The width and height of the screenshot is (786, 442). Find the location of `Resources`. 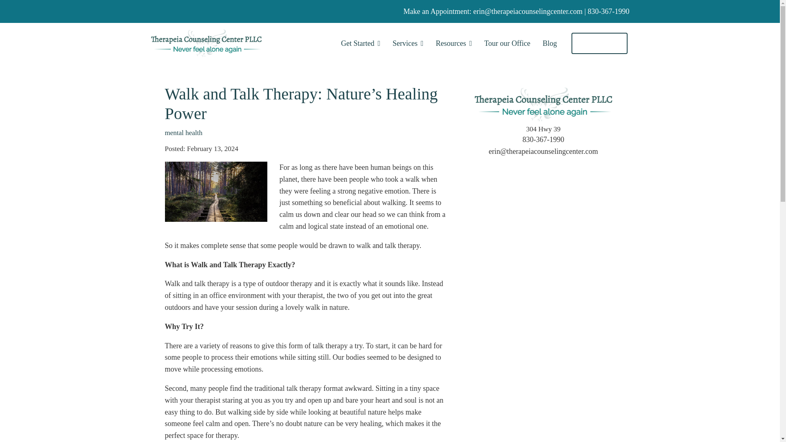

Resources is located at coordinates (454, 43).